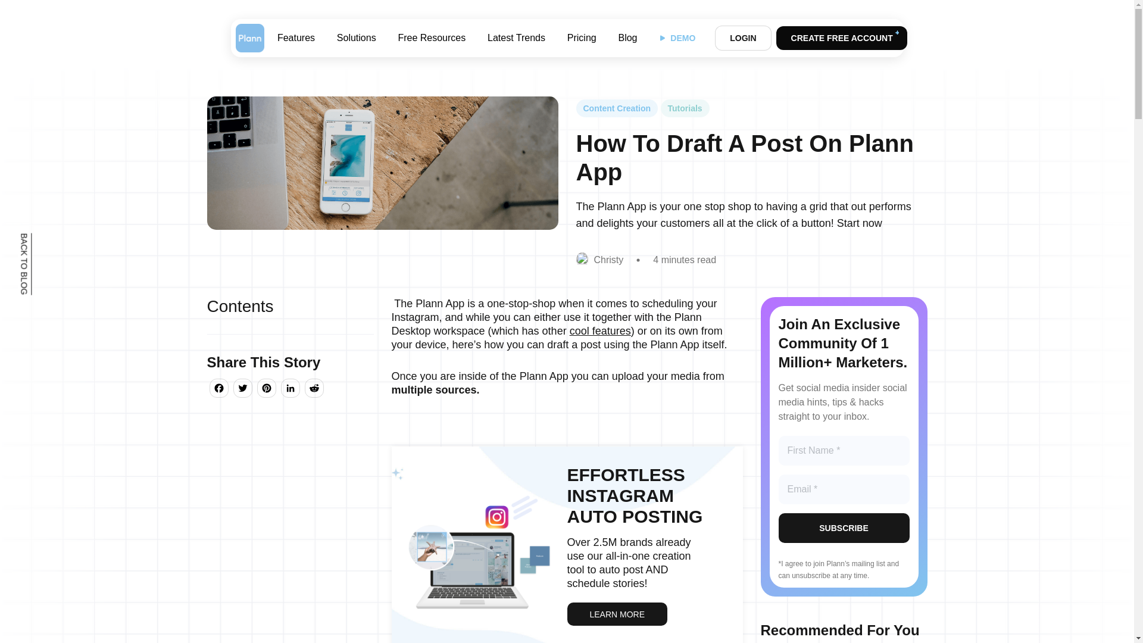  I want to click on Reddit, so click(314, 389).